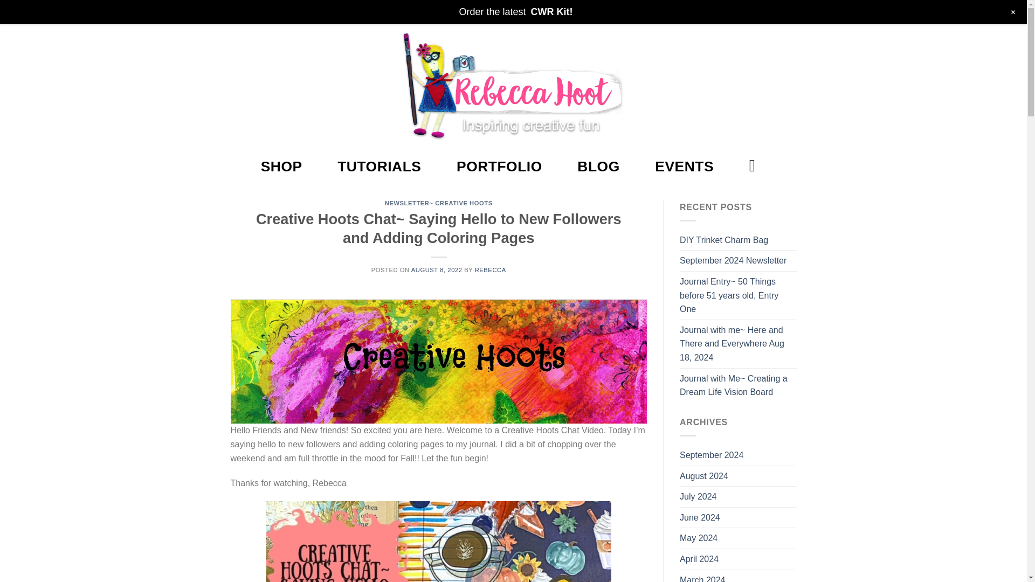  I want to click on Follow on YouTube, so click(285, 11).